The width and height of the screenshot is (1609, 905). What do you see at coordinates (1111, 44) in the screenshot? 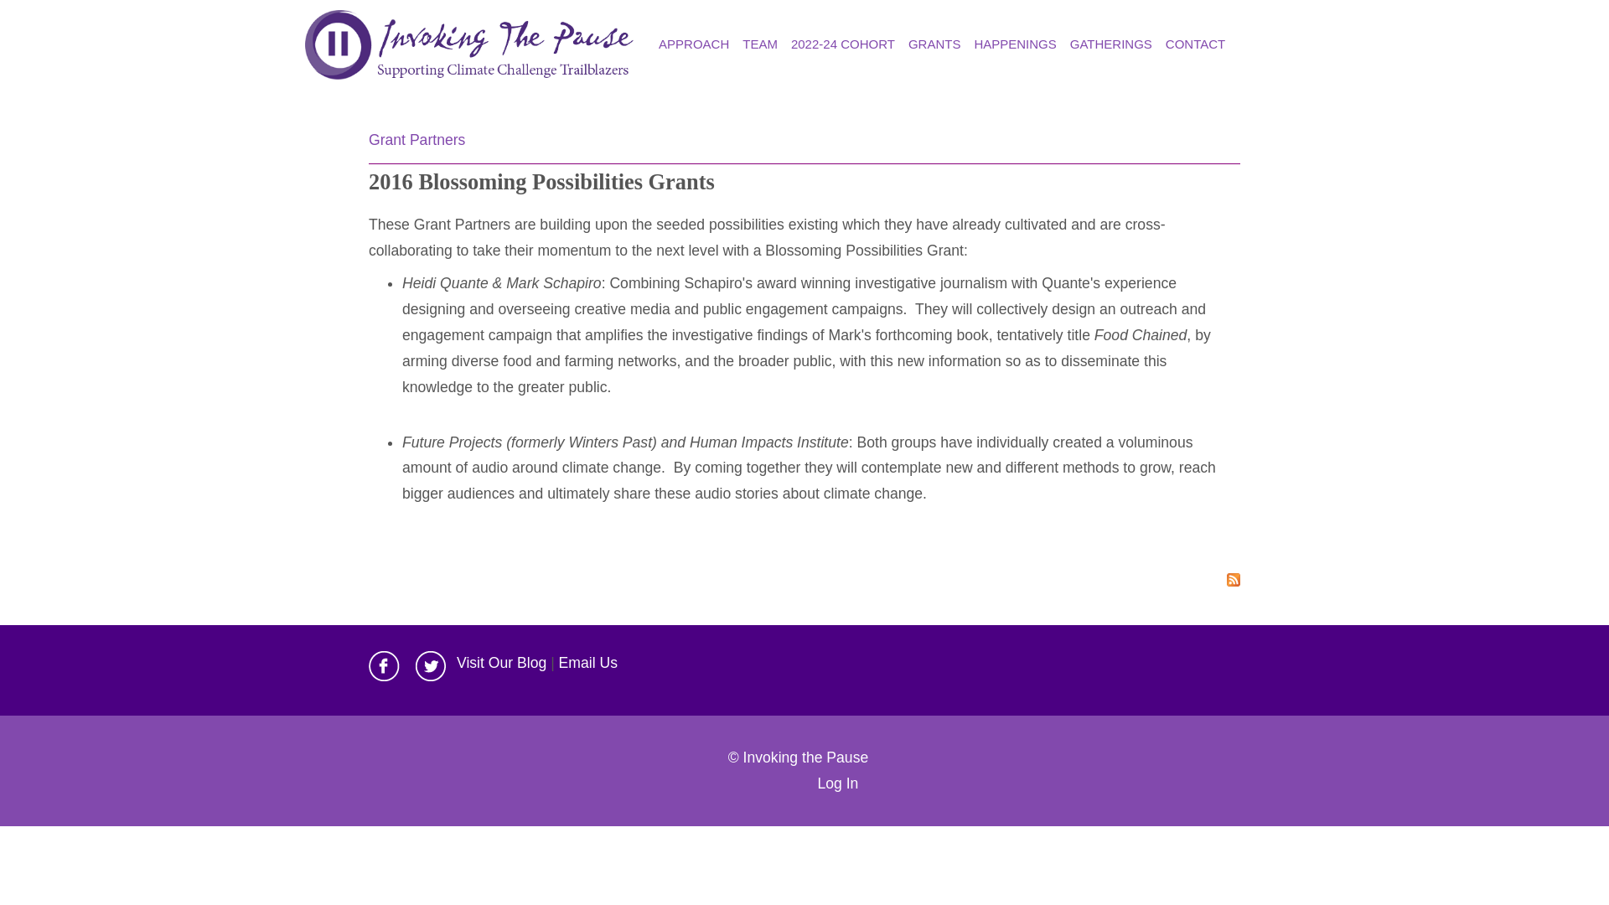
I see `GATHERINGS` at bounding box center [1111, 44].